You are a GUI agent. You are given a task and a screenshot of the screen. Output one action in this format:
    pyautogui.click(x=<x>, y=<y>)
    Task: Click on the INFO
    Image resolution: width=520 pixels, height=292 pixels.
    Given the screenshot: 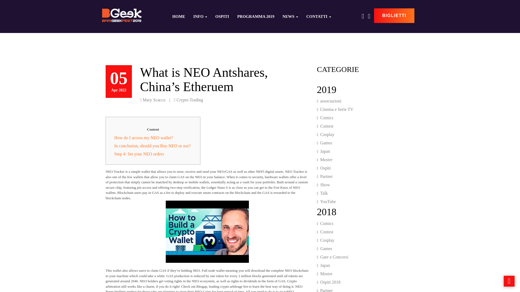 What is the action you would take?
    pyautogui.click(x=200, y=16)
    